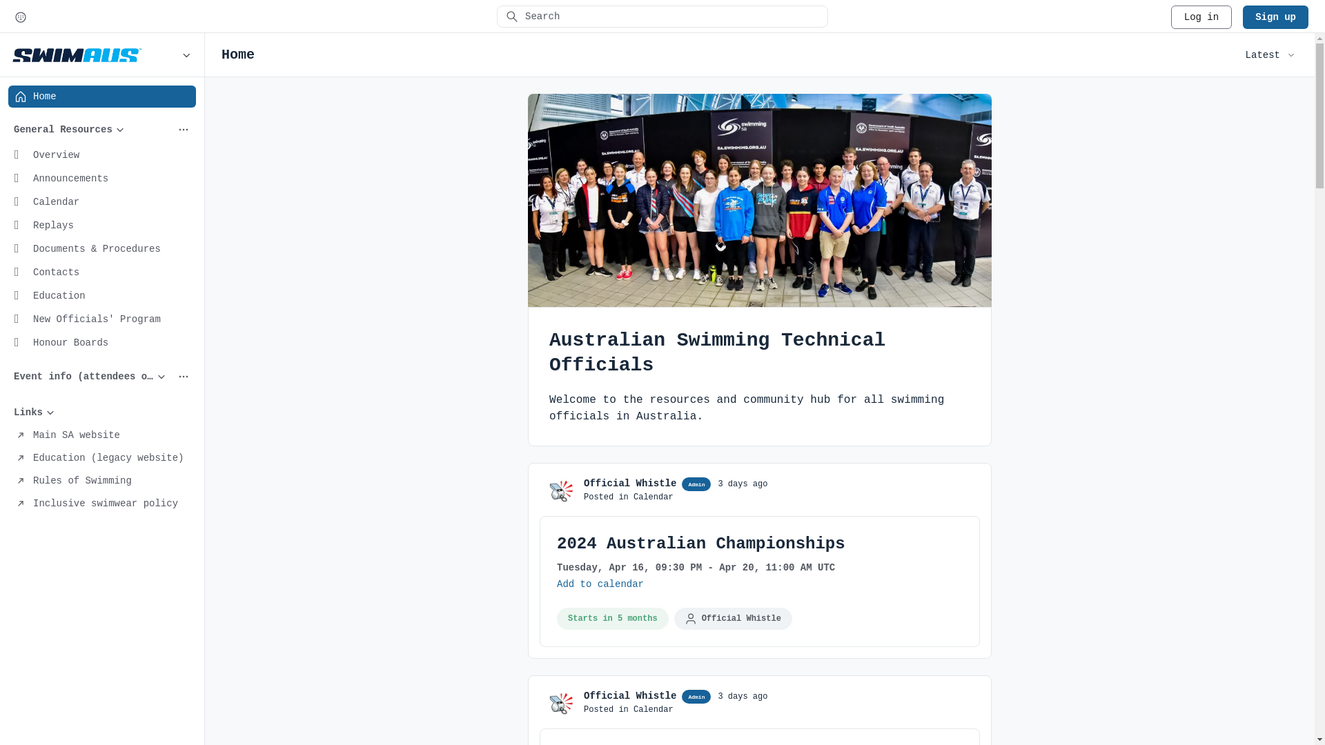 The image size is (1325, 745). Describe the element at coordinates (1201, 17) in the screenshot. I see `Log in` at that location.